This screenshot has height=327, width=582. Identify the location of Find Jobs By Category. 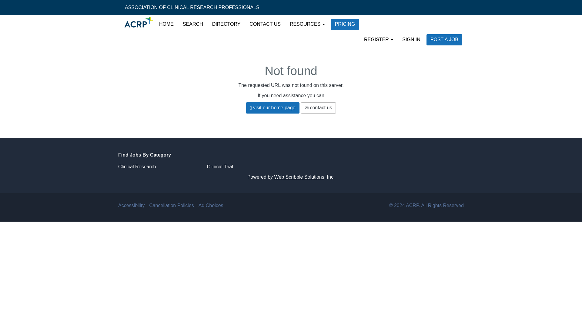
(291, 155).